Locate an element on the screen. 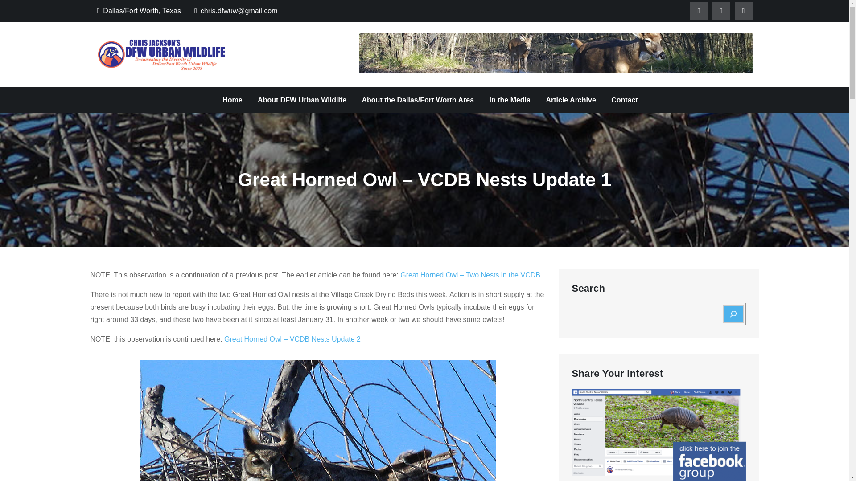 This screenshot has width=856, height=481. Contact is located at coordinates (624, 100).